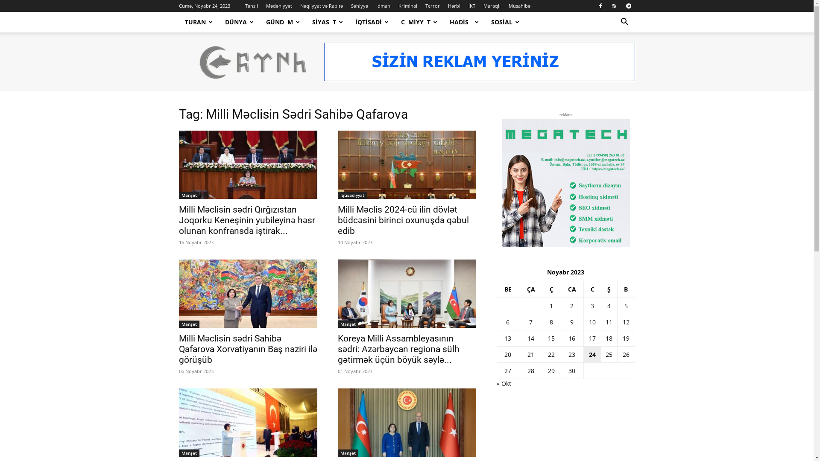 The width and height of the screenshot is (820, 461). What do you see at coordinates (628, 6) in the screenshot?
I see `Telegram` at bounding box center [628, 6].